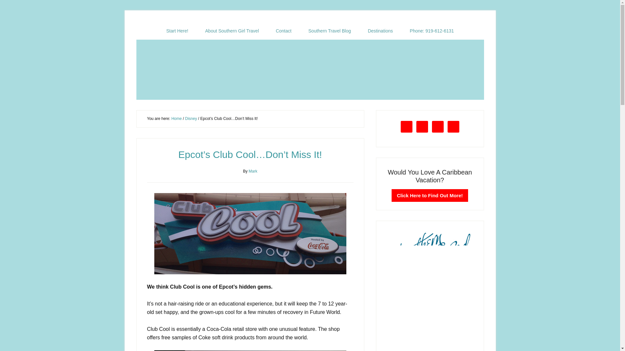 The height and width of the screenshot is (351, 625). Describe the element at coordinates (329, 31) in the screenshot. I see `Southern Travel Blog` at that location.